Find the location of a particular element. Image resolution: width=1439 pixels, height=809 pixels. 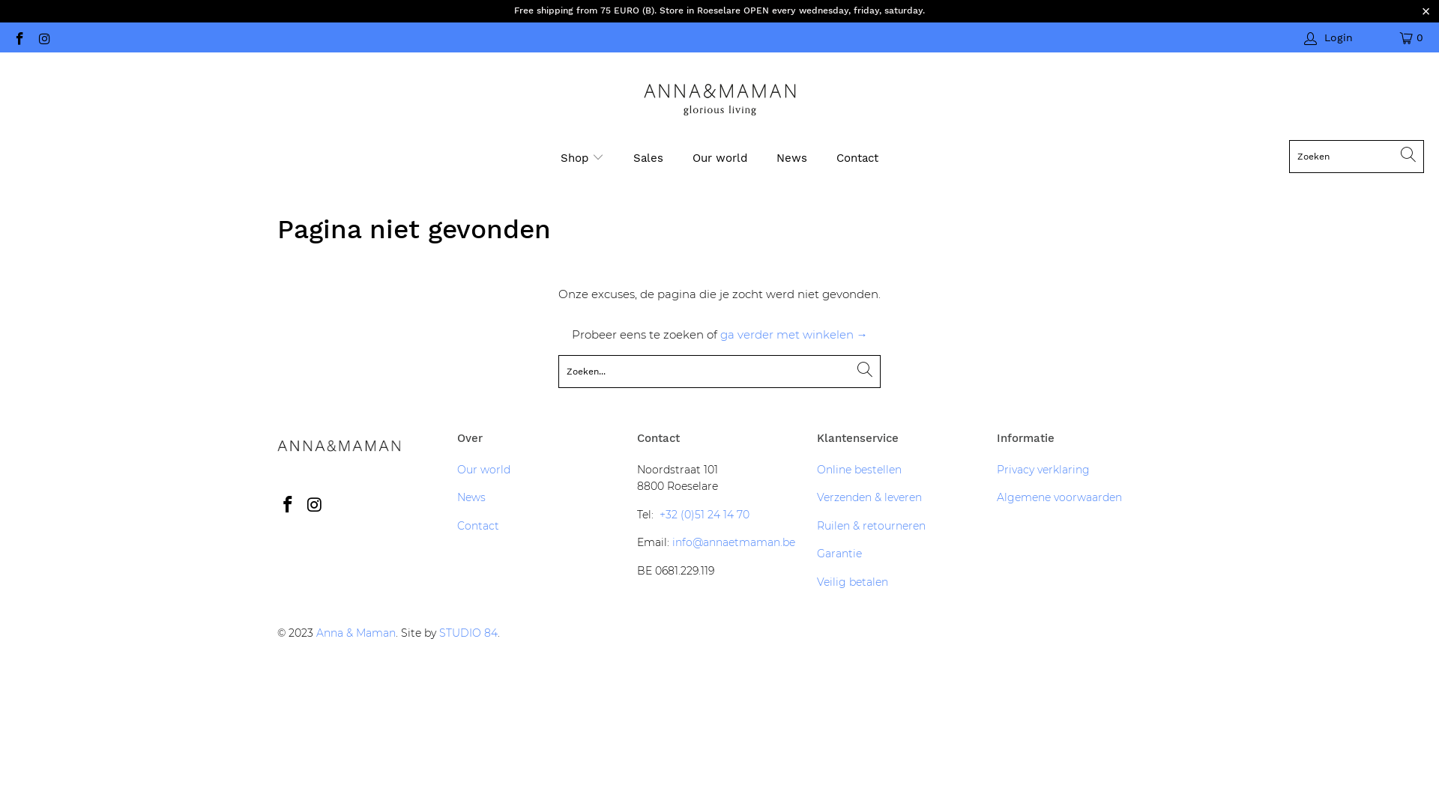

+32 (0)51 24 14 70 is located at coordinates (705, 515).